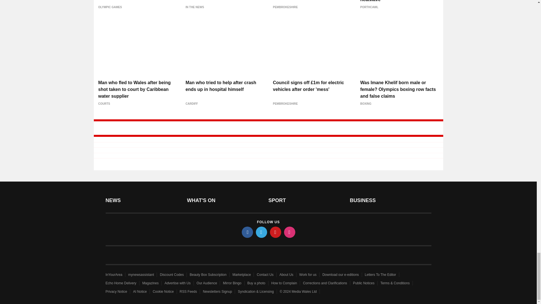  What do you see at coordinates (261, 232) in the screenshot?
I see `twitter` at bounding box center [261, 232].